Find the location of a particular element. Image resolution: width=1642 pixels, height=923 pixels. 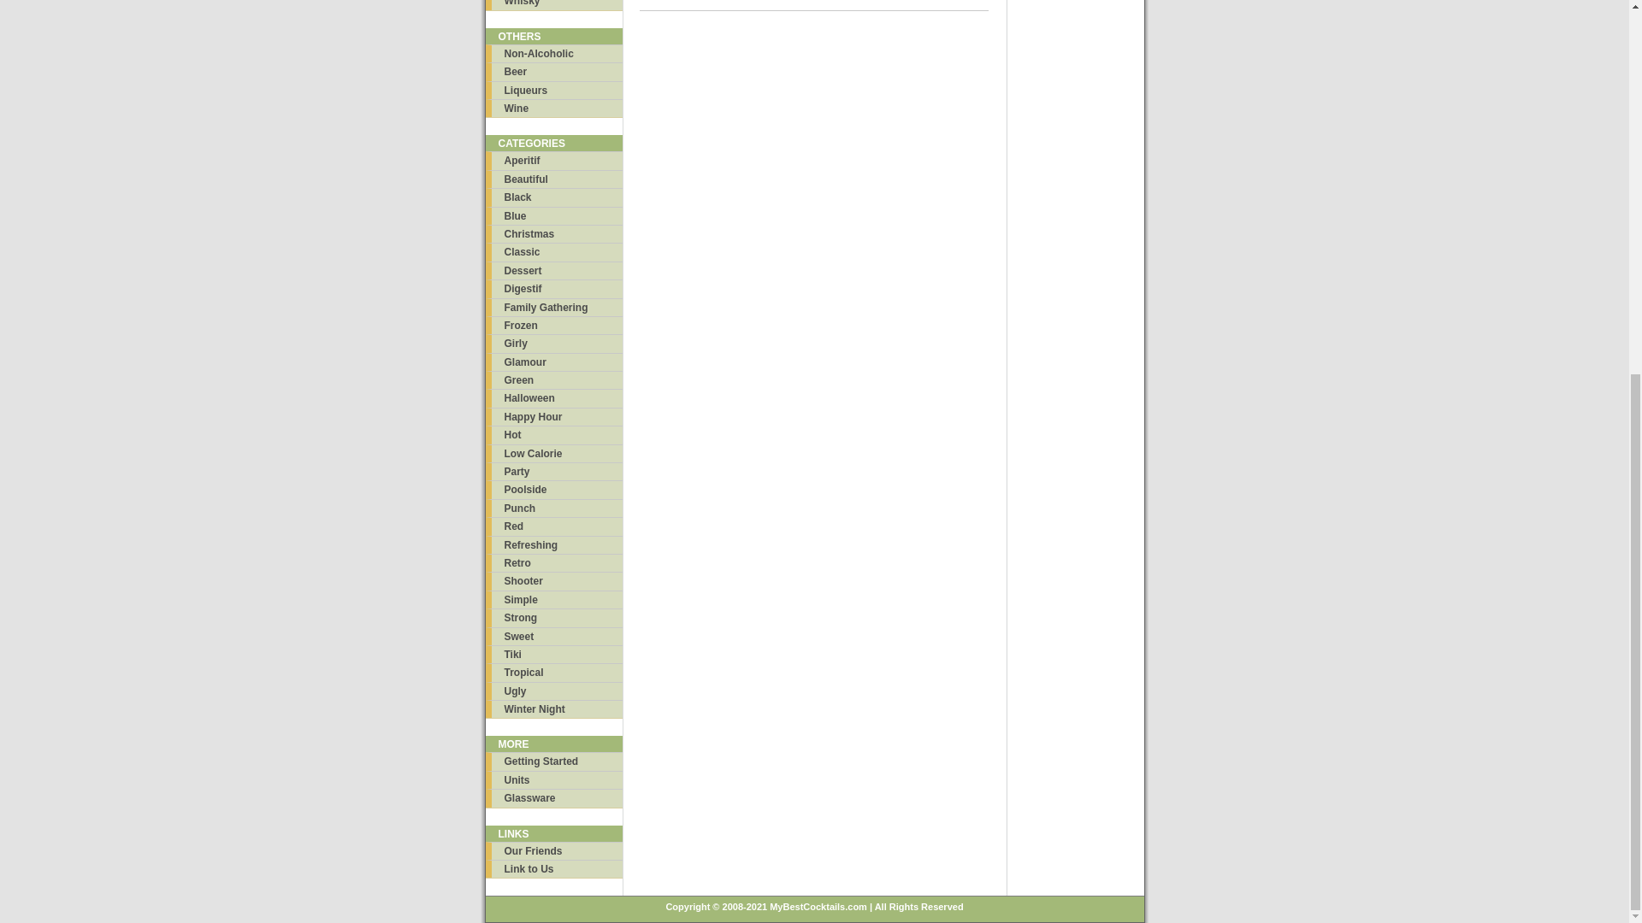

Liqueurs is located at coordinates (554, 90).